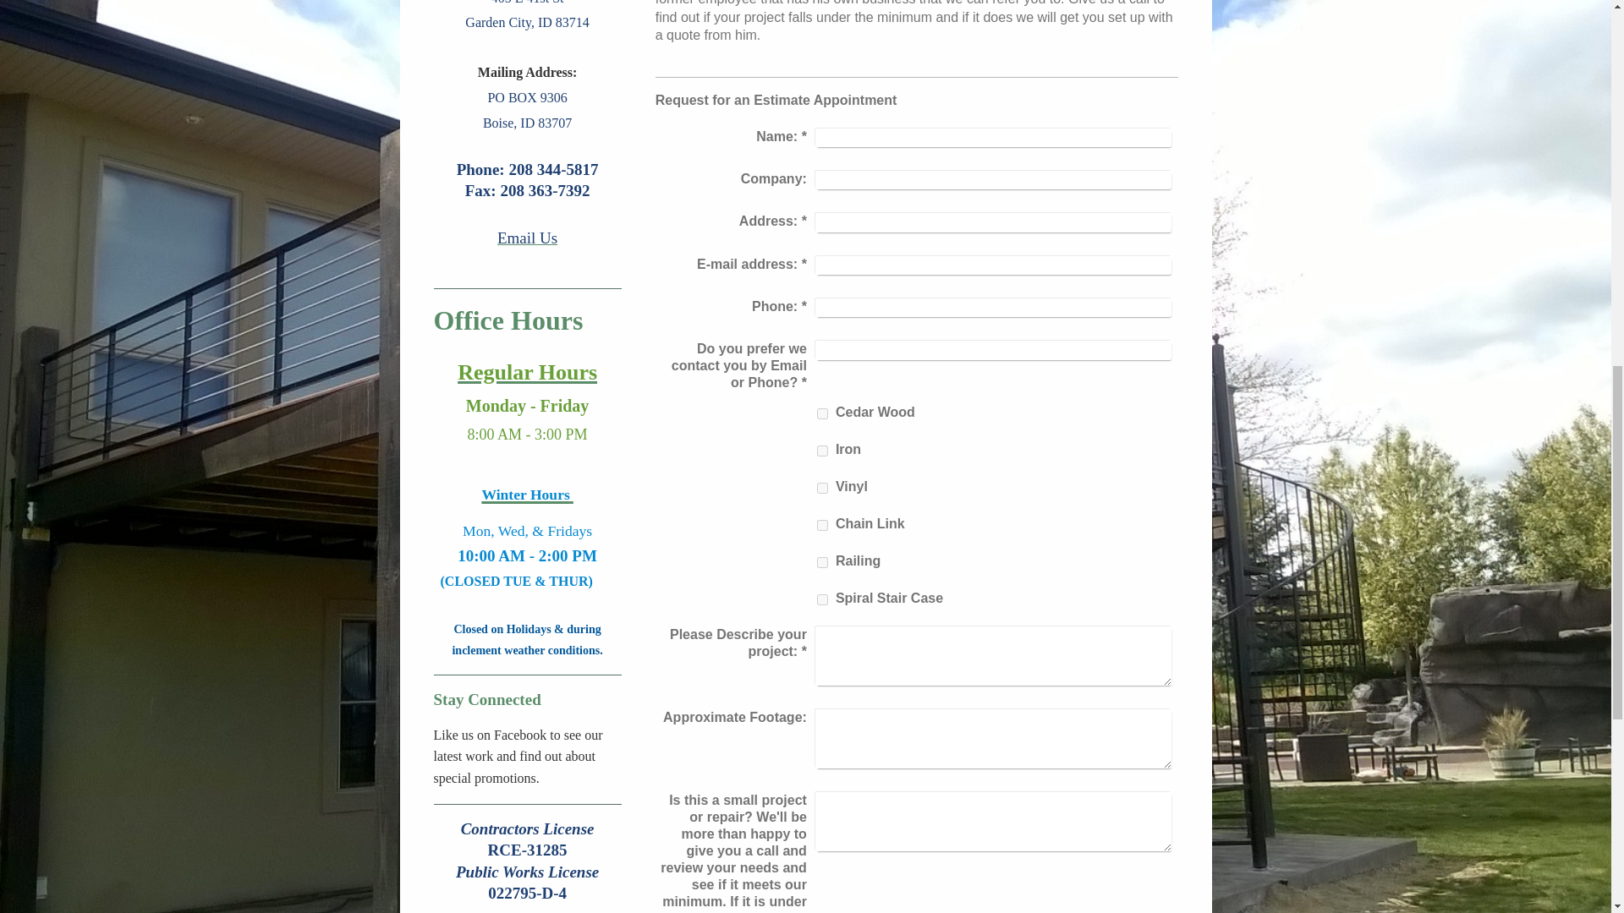  I want to click on on, so click(822, 451).